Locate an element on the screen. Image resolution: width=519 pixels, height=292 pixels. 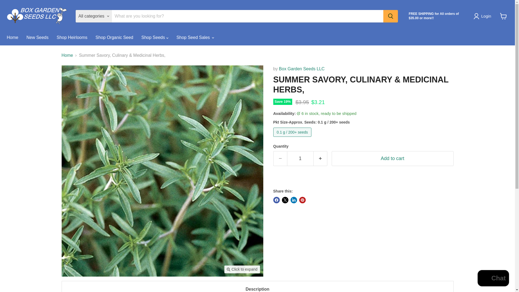
Shop Heirlooms is located at coordinates (72, 37).